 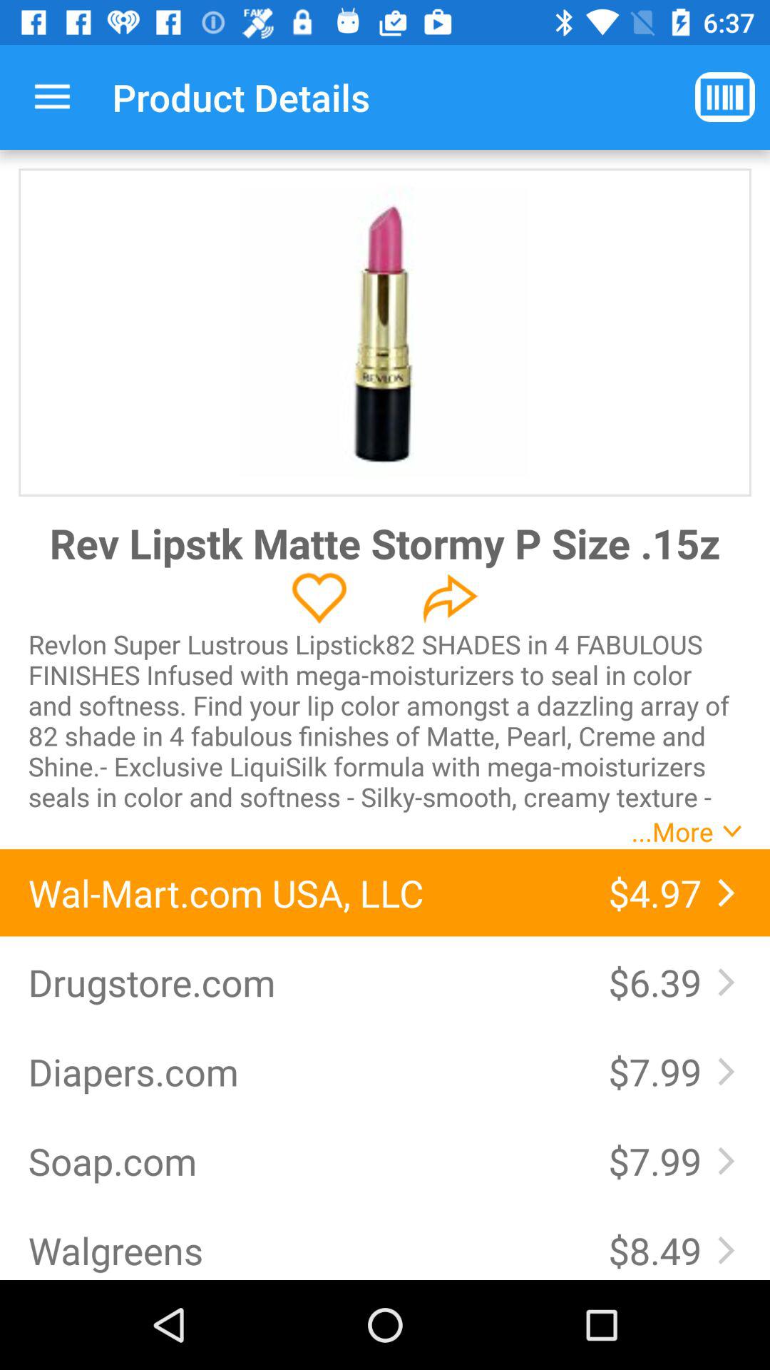 What do you see at coordinates (304, 982) in the screenshot?
I see `turn off item to the left of $6.39 icon` at bounding box center [304, 982].